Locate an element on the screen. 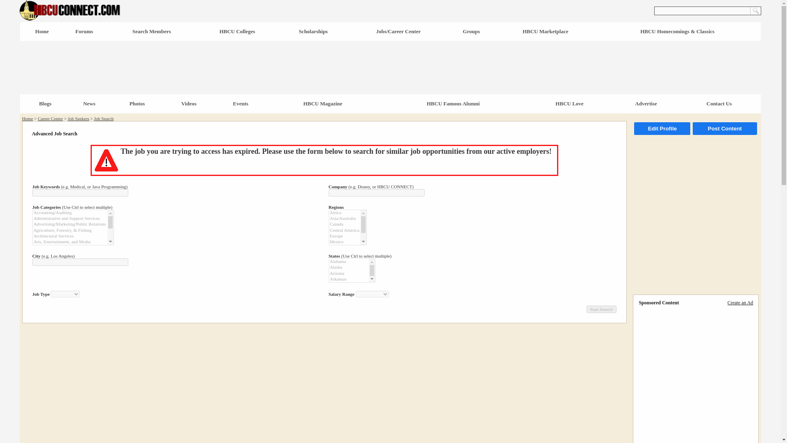 This screenshot has width=787, height=443. Groups is located at coordinates (471, 31).